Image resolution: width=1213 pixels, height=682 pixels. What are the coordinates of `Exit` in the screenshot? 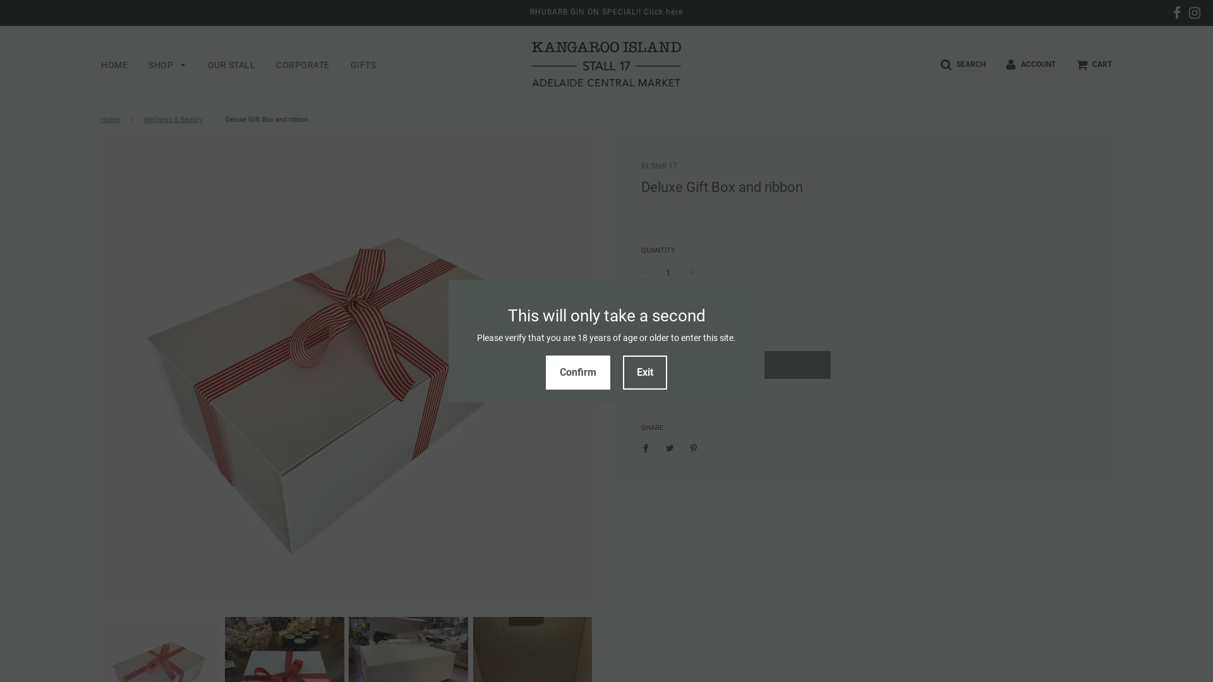 It's located at (645, 373).